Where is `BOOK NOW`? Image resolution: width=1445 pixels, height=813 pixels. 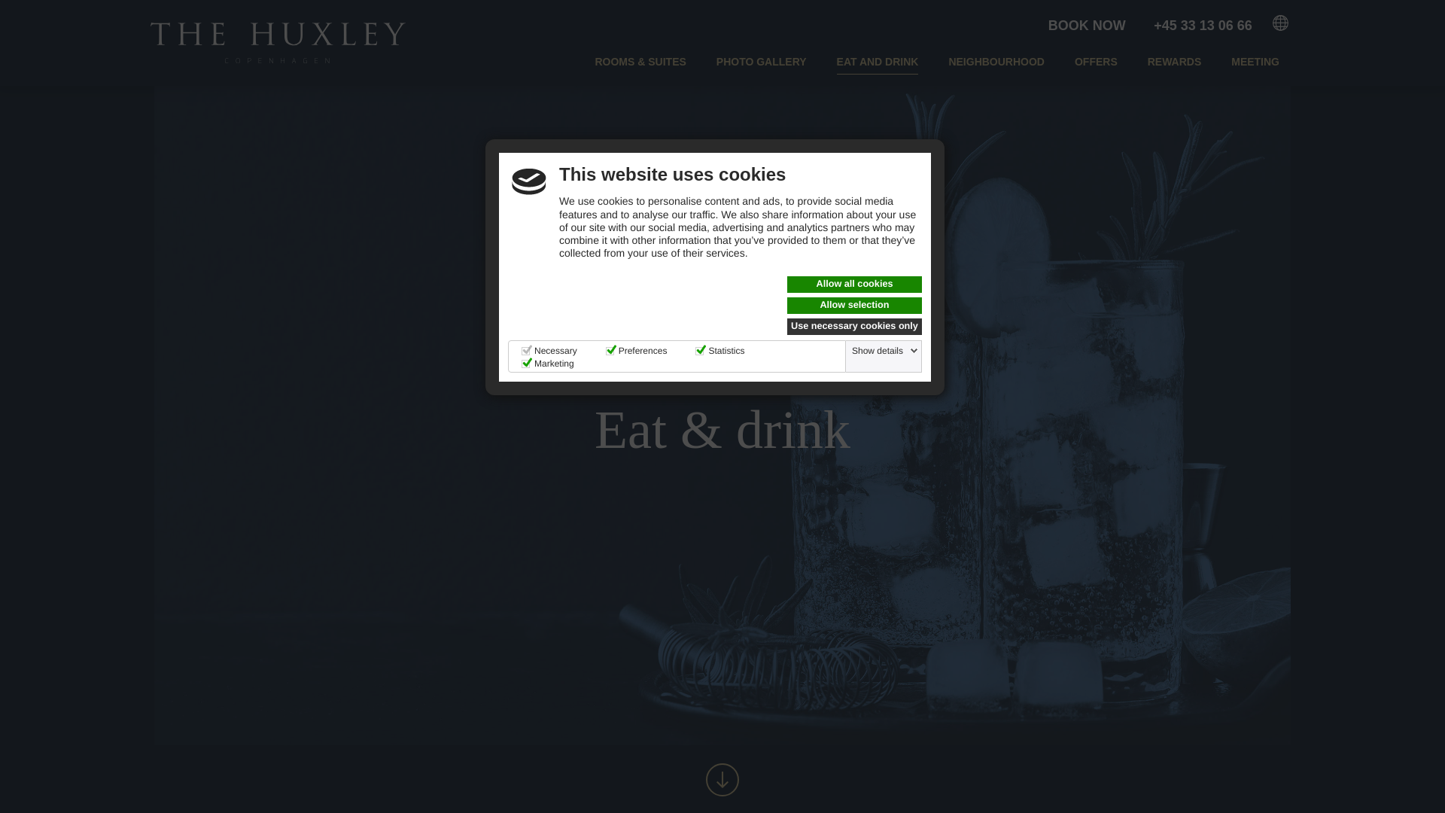
BOOK NOW is located at coordinates (1087, 30).